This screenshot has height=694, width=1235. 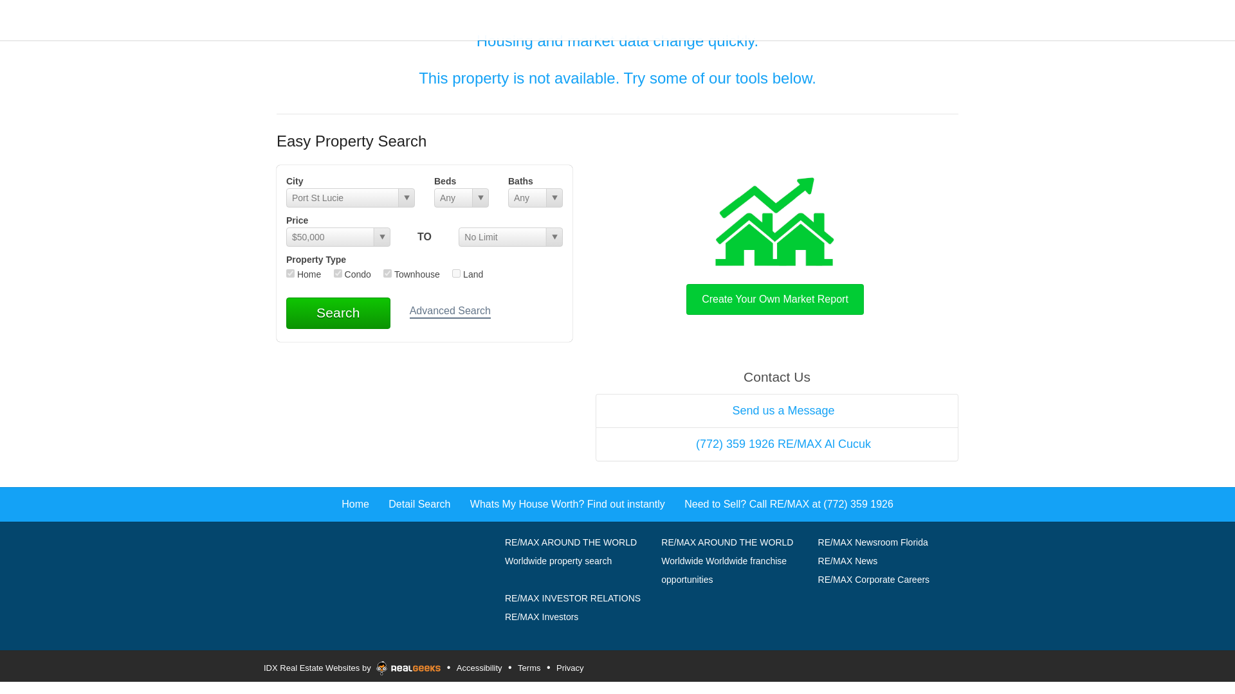 What do you see at coordinates (479, 668) in the screenshot?
I see `Accessibility` at bounding box center [479, 668].